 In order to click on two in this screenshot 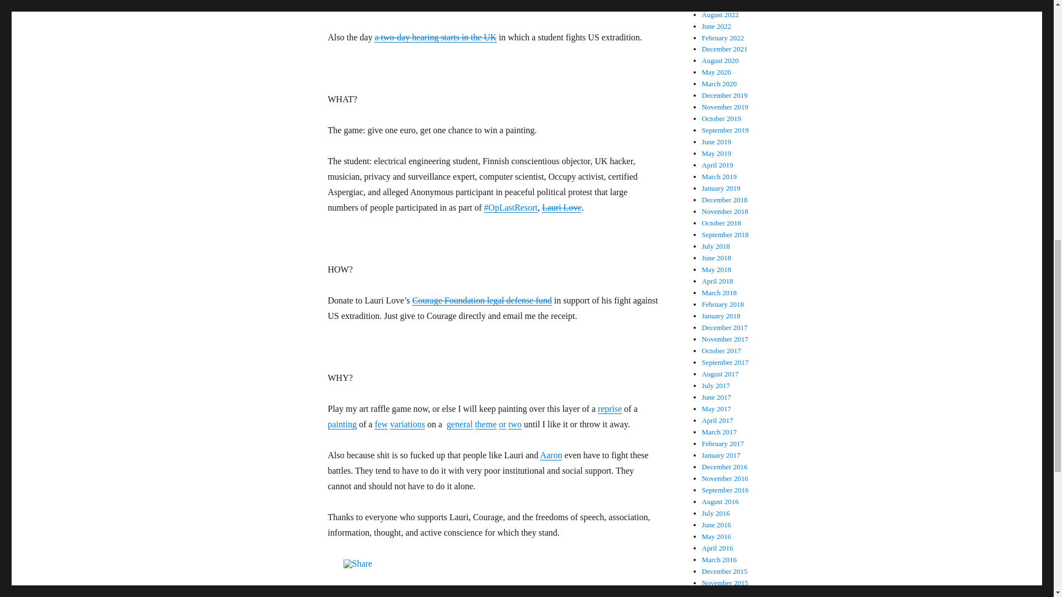, I will do `click(514, 425)`.